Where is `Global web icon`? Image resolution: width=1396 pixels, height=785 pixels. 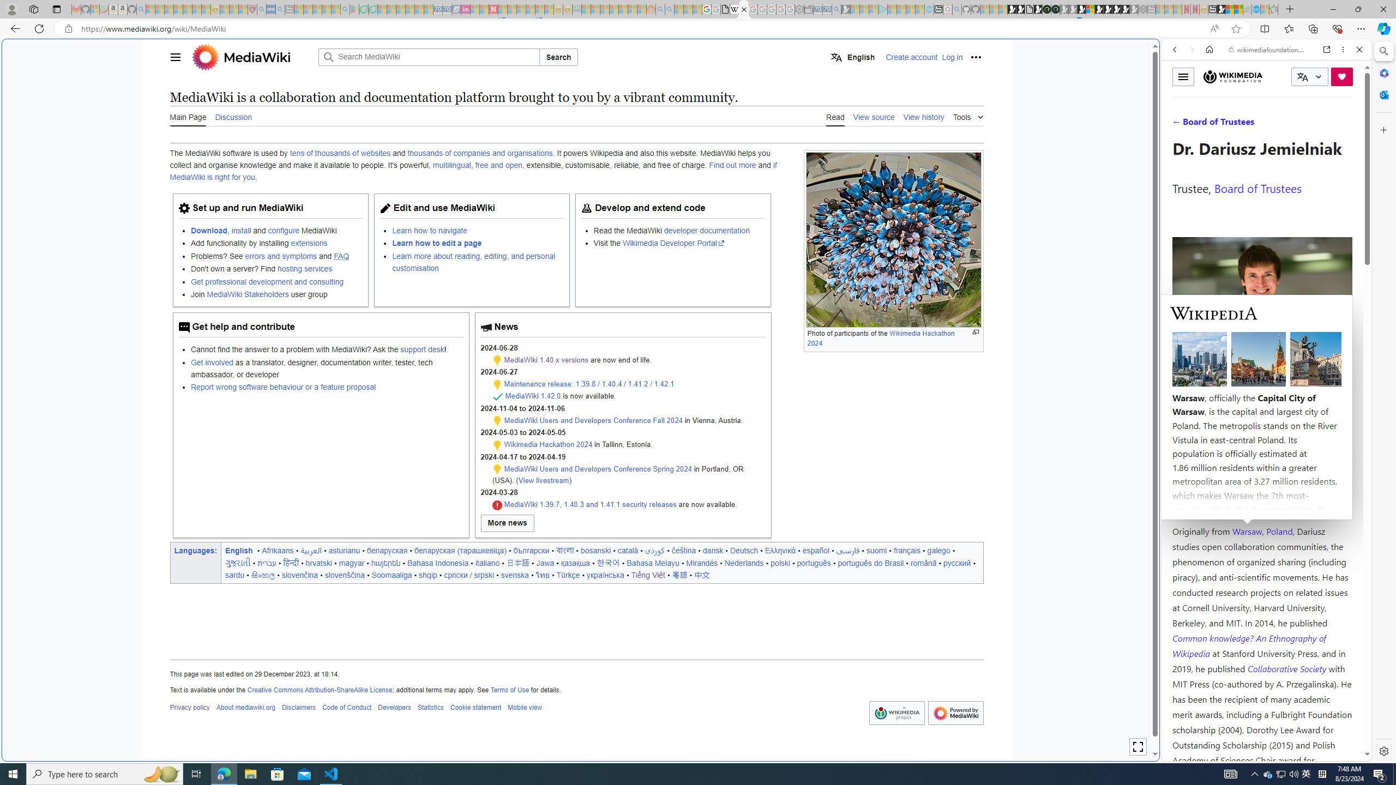 Global web icon is located at coordinates (1182, 754).